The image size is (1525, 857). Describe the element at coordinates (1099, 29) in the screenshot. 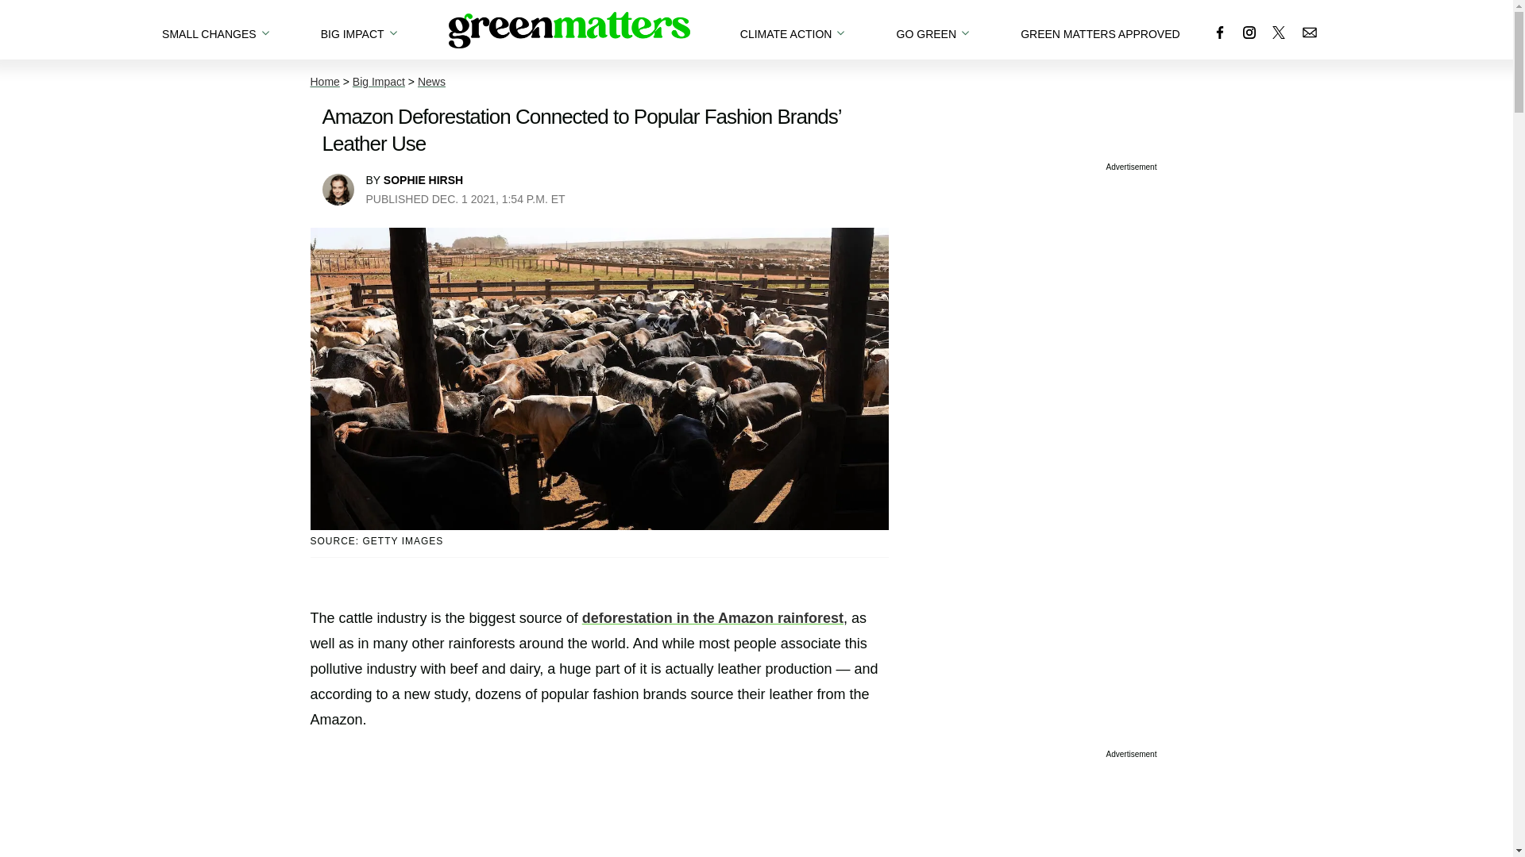

I see `GREEN MATTERS APPROVED` at that location.